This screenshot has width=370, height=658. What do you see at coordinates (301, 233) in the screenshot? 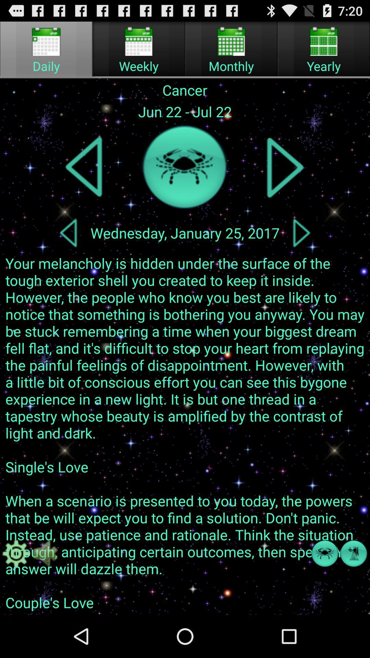
I see `next day` at bounding box center [301, 233].